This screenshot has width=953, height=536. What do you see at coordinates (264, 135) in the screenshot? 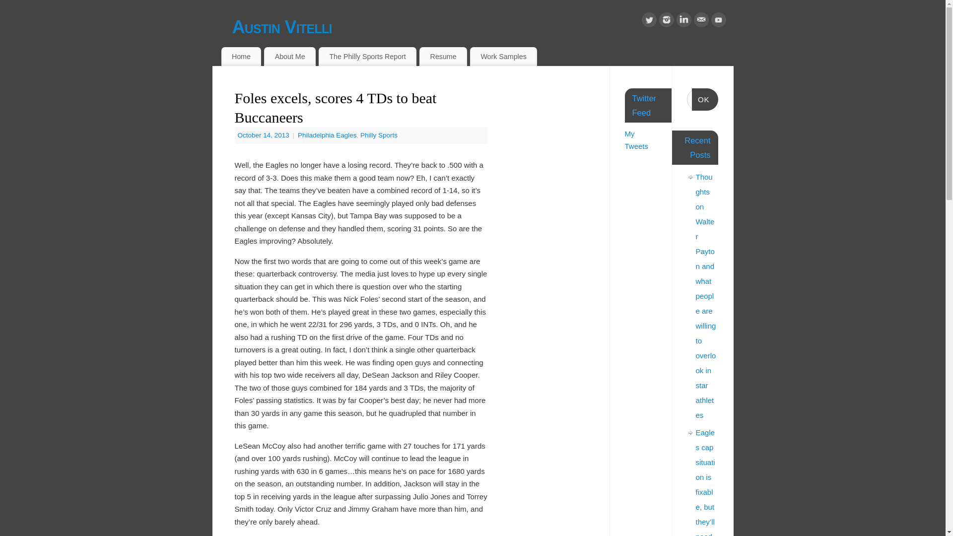
I see `4:54 pm` at bounding box center [264, 135].